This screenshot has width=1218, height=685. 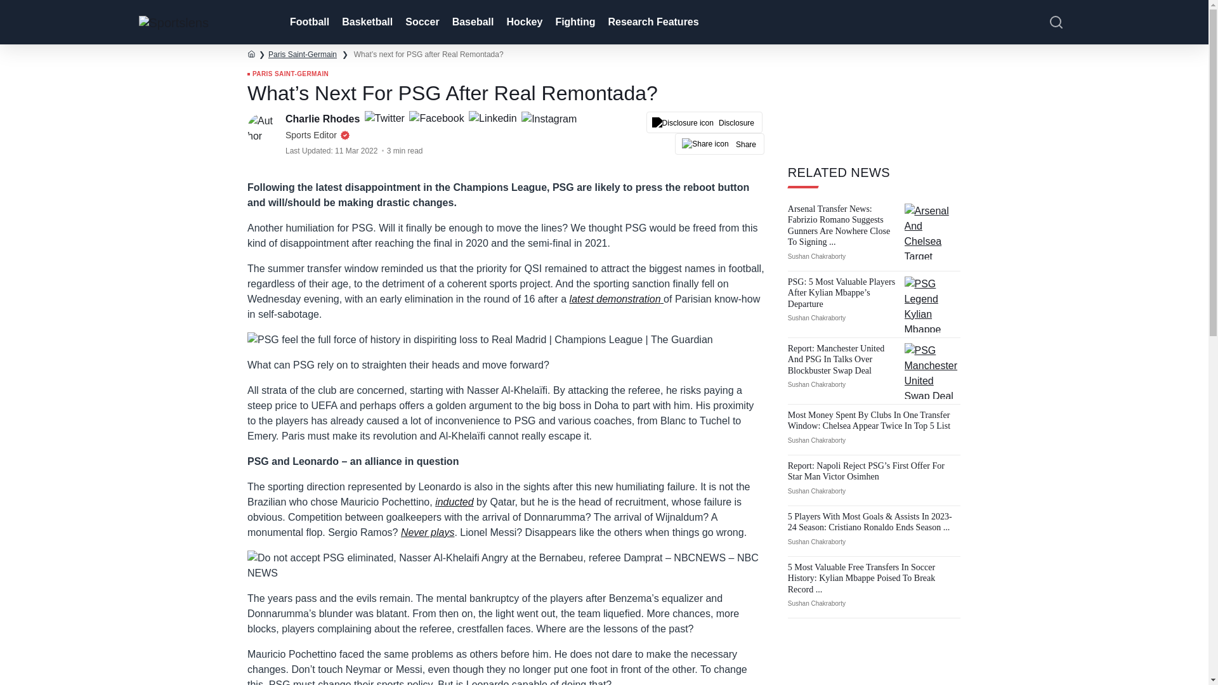 What do you see at coordinates (288, 74) in the screenshot?
I see `PARIS SAINT-GERMAIN` at bounding box center [288, 74].